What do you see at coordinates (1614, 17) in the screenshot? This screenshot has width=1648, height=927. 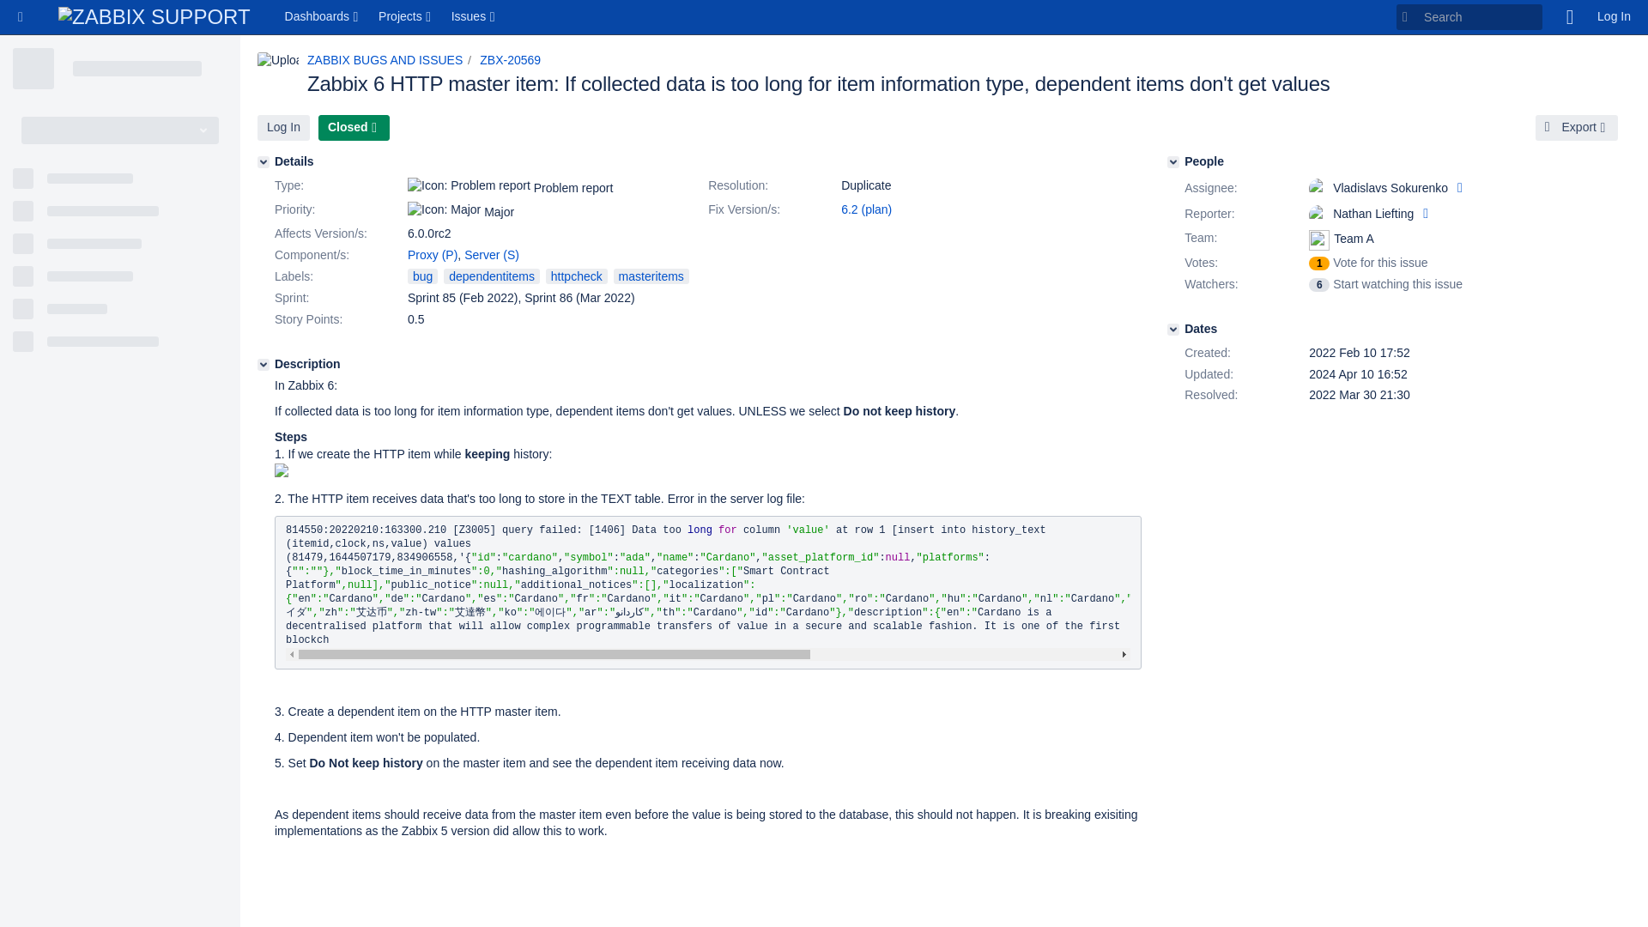 I see `Log In` at bounding box center [1614, 17].